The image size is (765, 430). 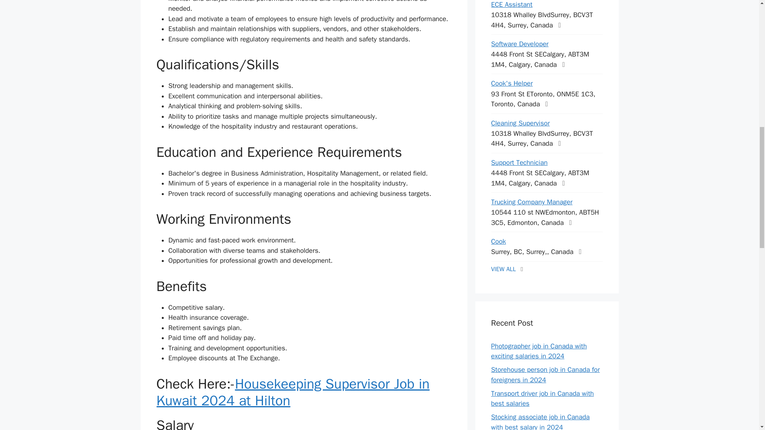 I want to click on Housekeeping Supervisor Job in Kuwait 2024 at Hilton, so click(x=292, y=392).